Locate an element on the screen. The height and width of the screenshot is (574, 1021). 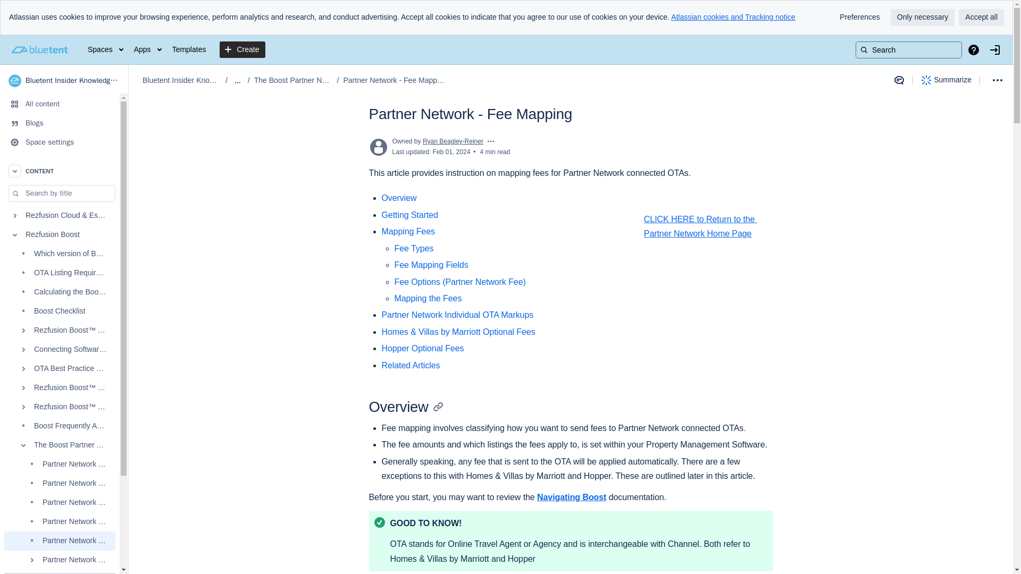
Bluetent Insider Knowledge Base is located at coordinates (64, 80).